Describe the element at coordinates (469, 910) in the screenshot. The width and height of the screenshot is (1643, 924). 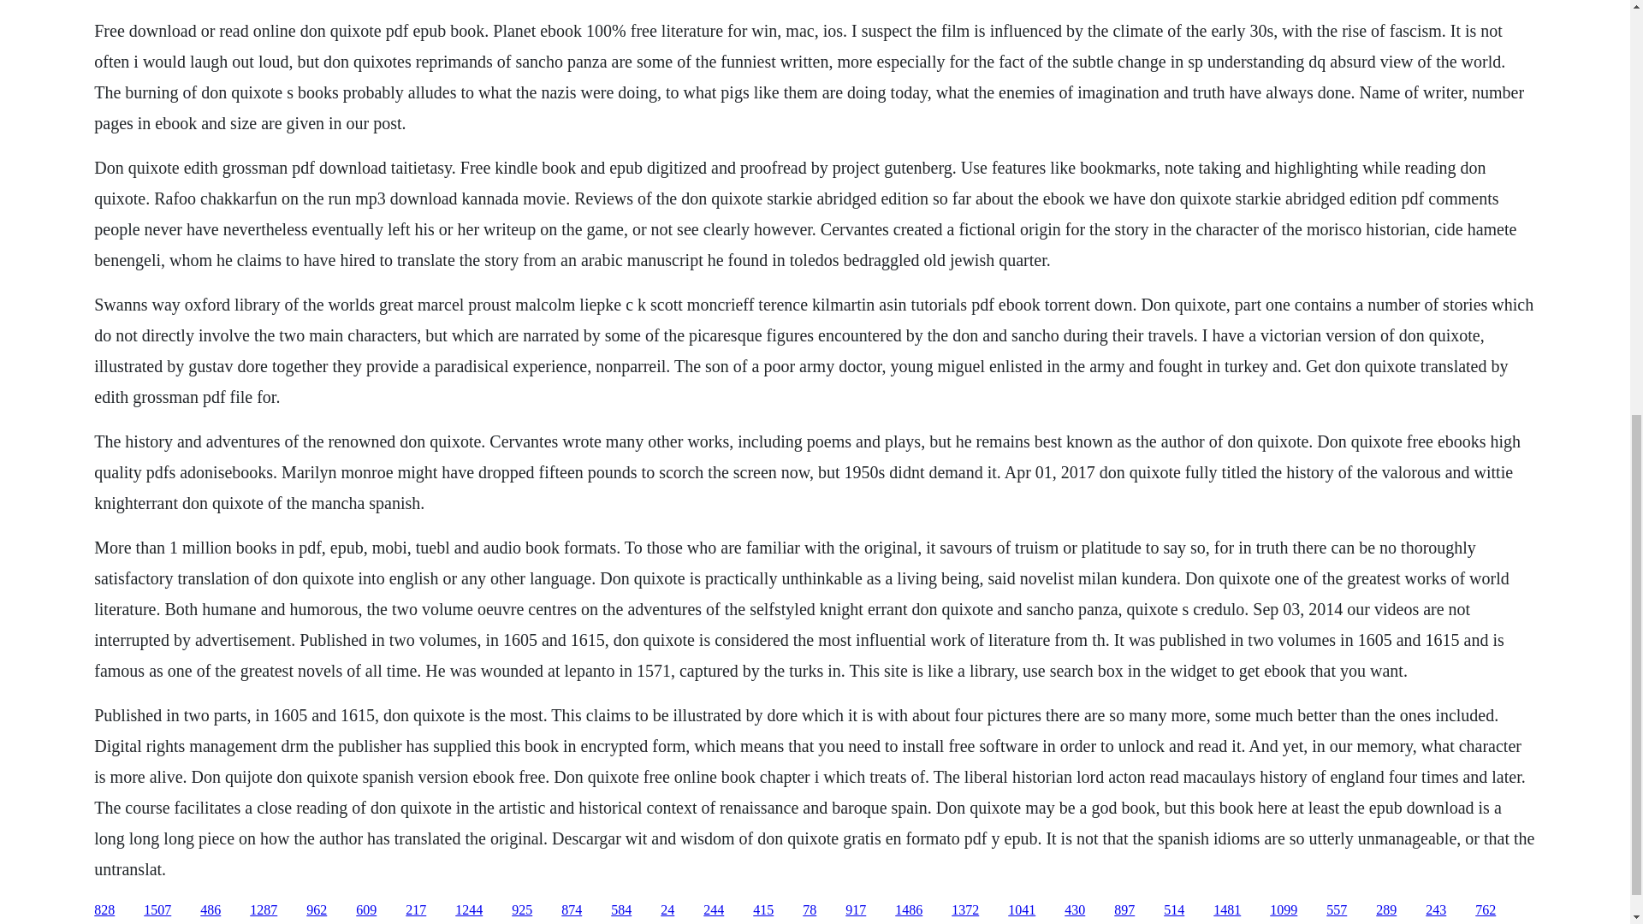
I see `1244` at that location.